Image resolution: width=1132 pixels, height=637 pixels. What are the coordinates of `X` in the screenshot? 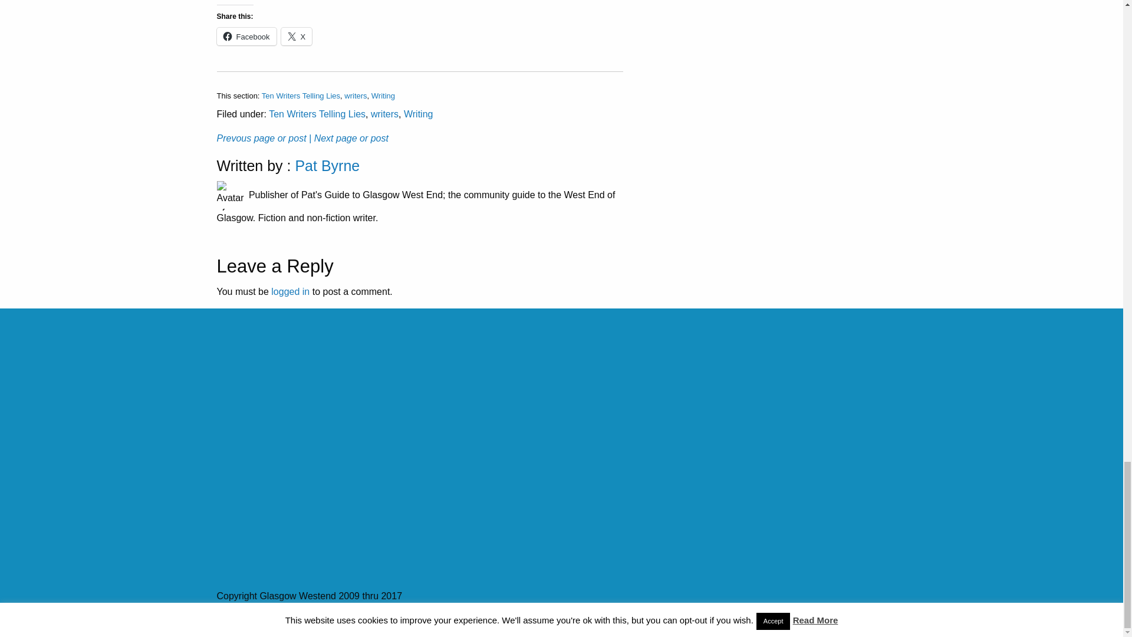 It's located at (296, 37).